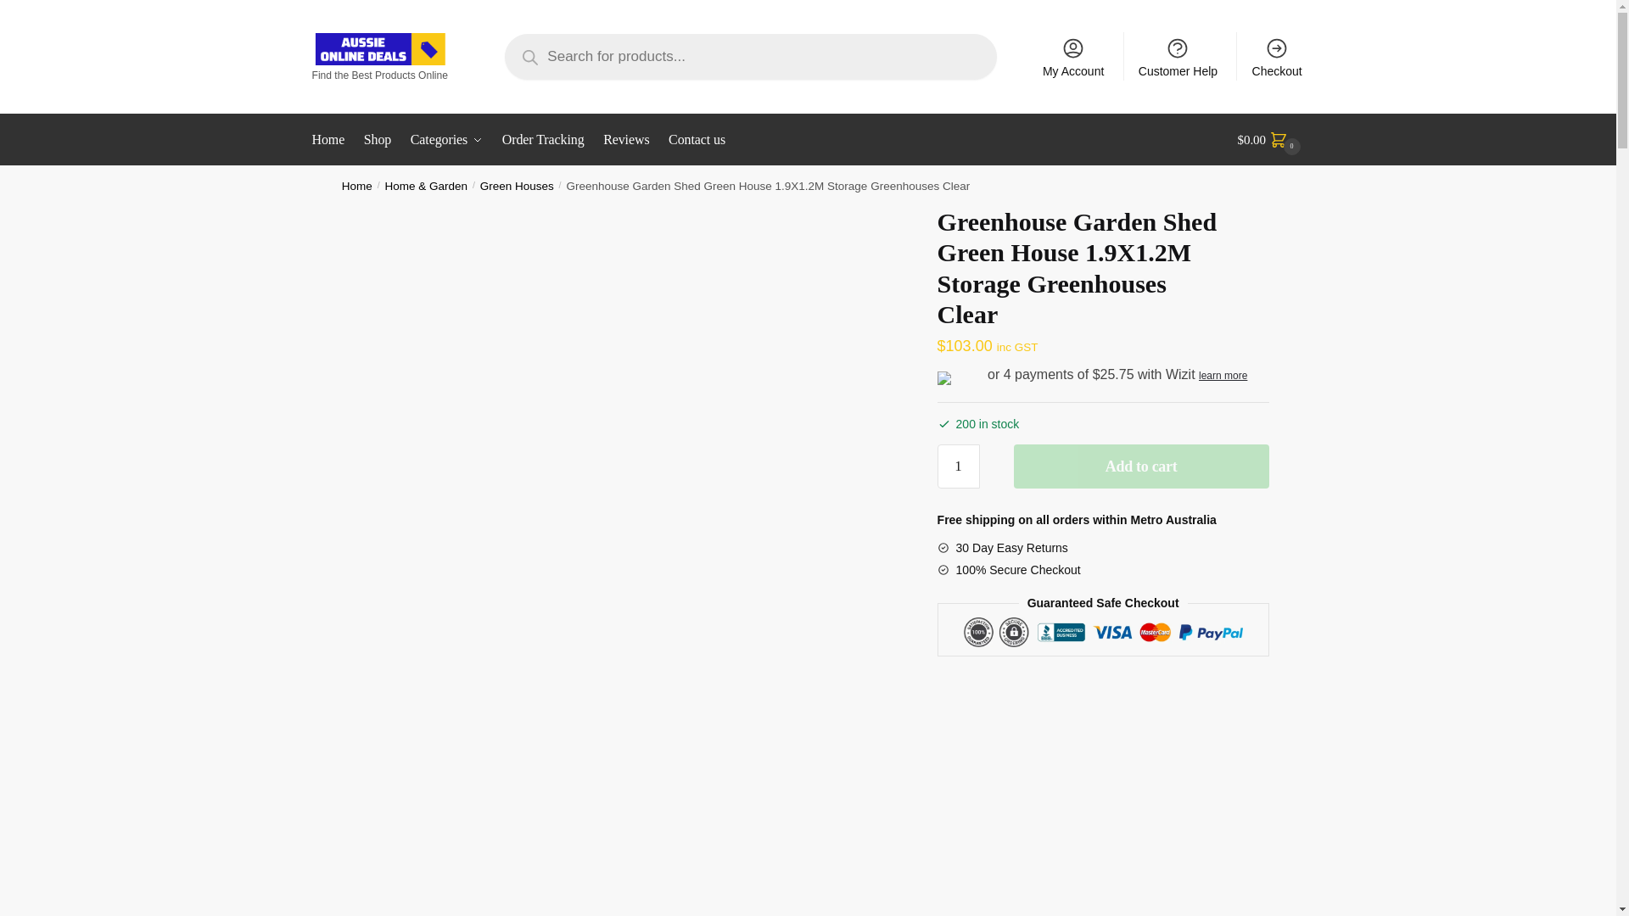 The image size is (1629, 916). Describe the element at coordinates (1073, 56) in the screenshot. I see `My Account` at that location.